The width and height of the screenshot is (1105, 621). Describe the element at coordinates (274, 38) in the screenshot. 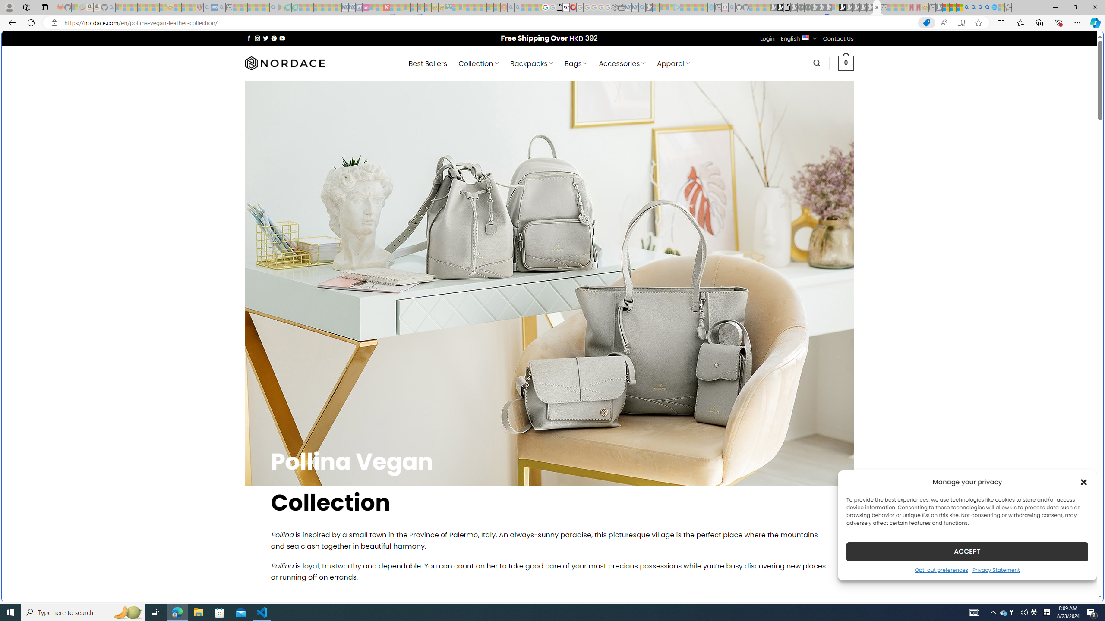

I see `Follow on Pinterest` at that location.